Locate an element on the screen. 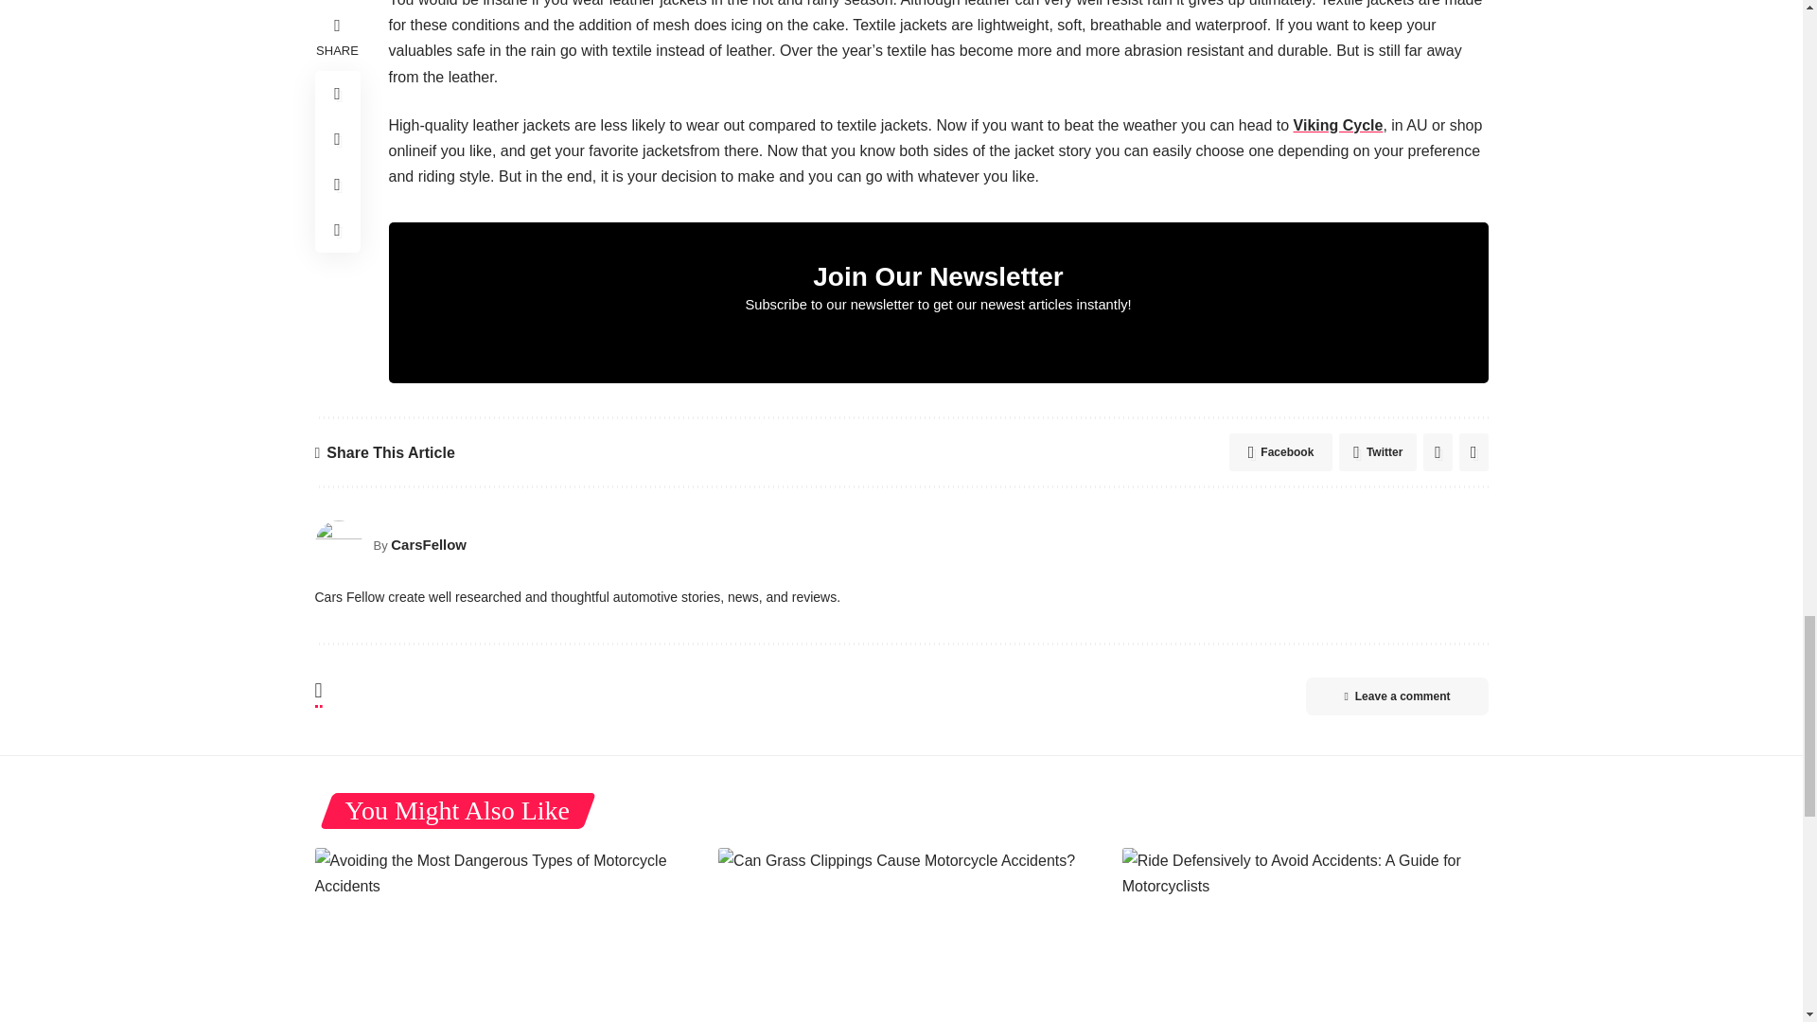 The width and height of the screenshot is (1817, 1022). Avoiding The Most Dangerous Types Of Motorcycle Accidents is located at coordinates (497, 935).